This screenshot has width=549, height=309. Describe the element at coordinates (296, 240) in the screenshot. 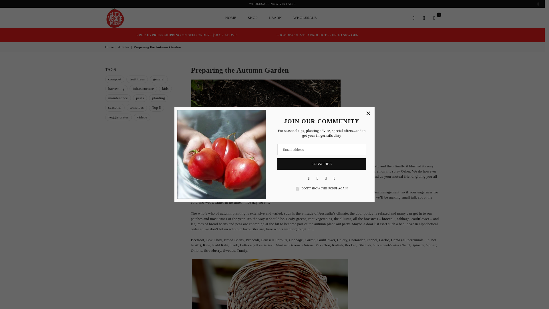

I see `Cabbage Seeds` at that location.